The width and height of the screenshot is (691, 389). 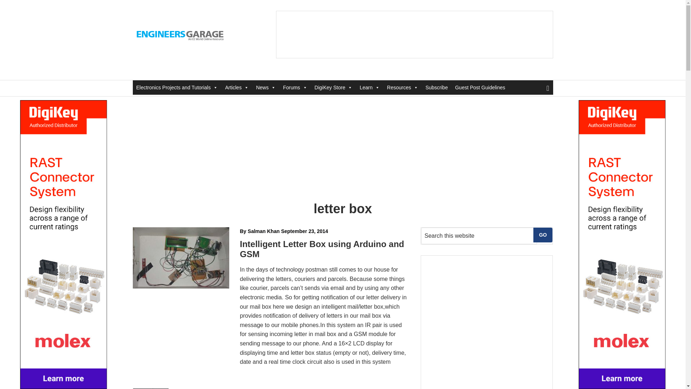 What do you see at coordinates (181, 35) in the screenshot?
I see `Engineers Garage` at bounding box center [181, 35].